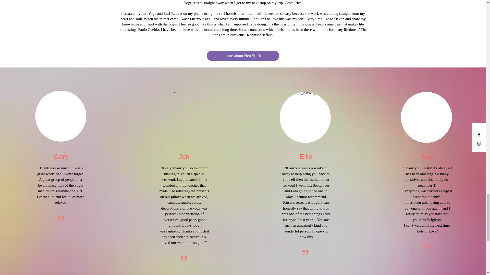 The height and width of the screenshot is (275, 490). I want to click on more about Neo Spirit, so click(243, 56).